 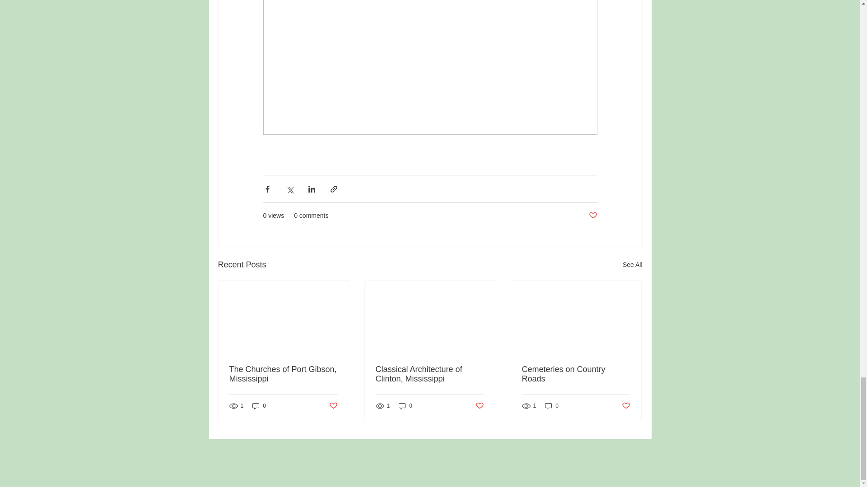 I want to click on See All, so click(x=632, y=265).